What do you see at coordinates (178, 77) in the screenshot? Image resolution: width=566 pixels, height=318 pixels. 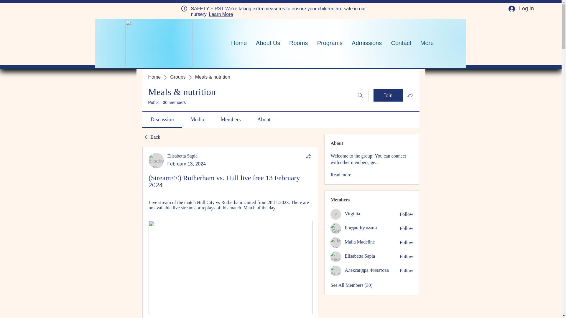 I see `Groups` at bounding box center [178, 77].